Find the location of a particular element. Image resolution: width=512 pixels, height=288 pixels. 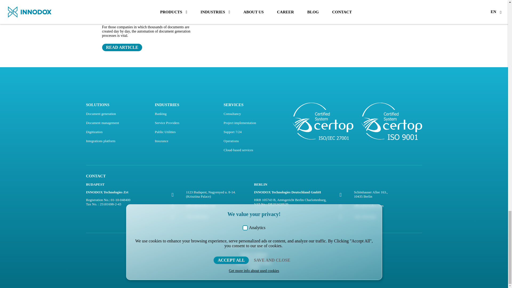

Document management is located at coordinates (102, 123).